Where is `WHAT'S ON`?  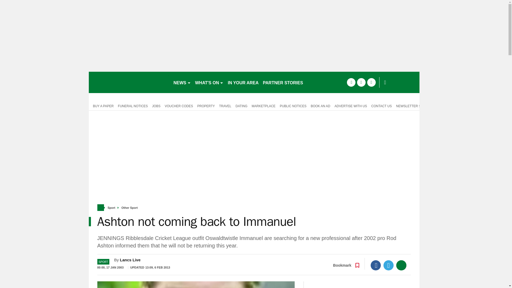
WHAT'S ON is located at coordinates (209, 82).